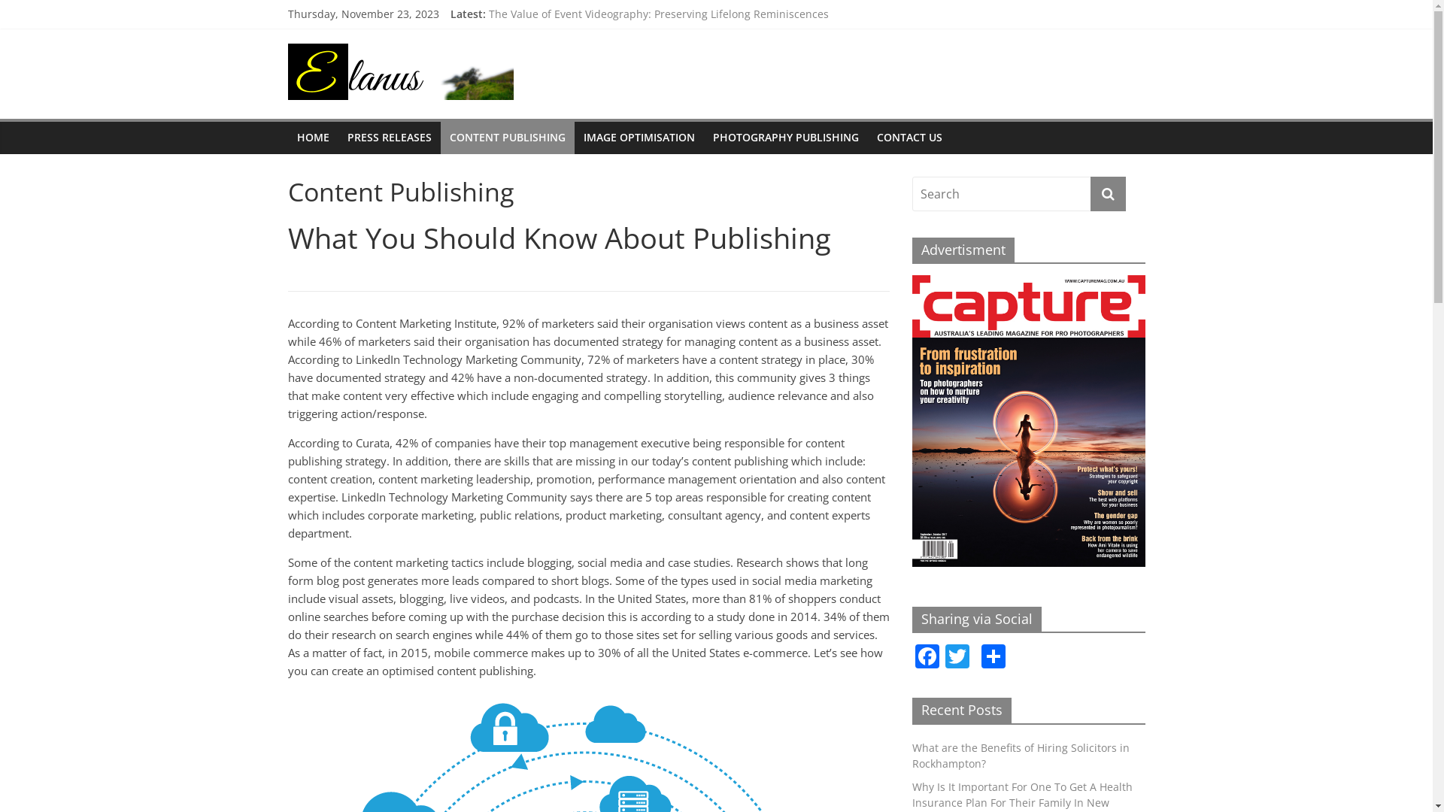 This screenshot has width=1444, height=812. Describe the element at coordinates (1020, 756) in the screenshot. I see `What are the Benefits of Hiring Solicitors in Rockhampton?` at that location.